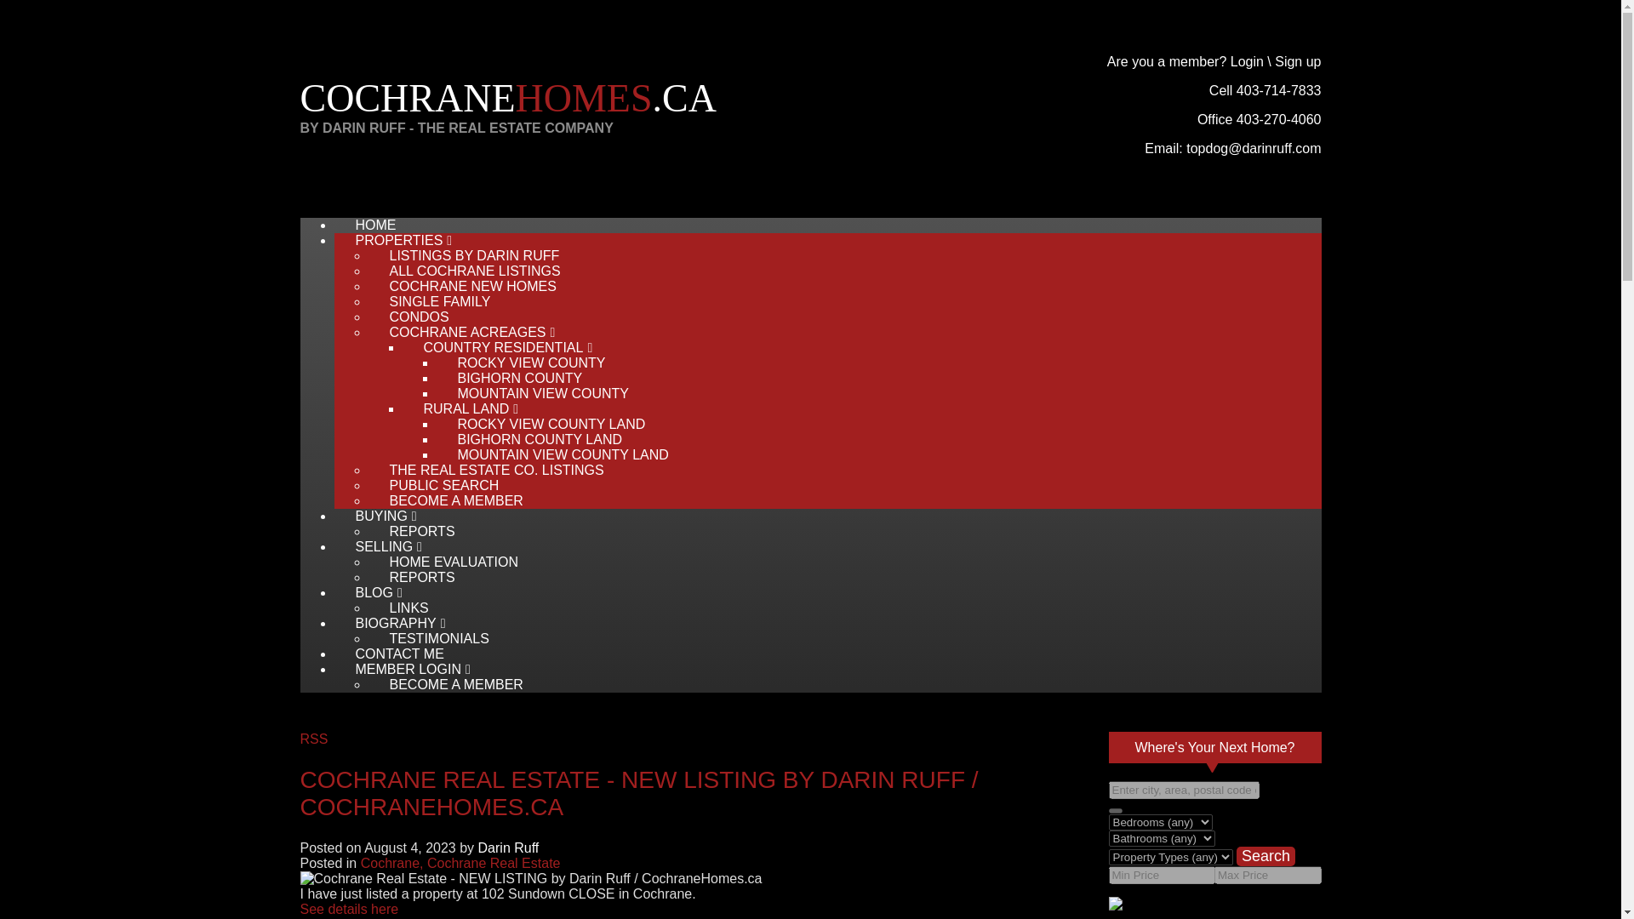 This screenshot has height=919, width=1634. Describe the element at coordinates (447, 500) in the screenshot. I see `BECOME A MEMBER` at that location.